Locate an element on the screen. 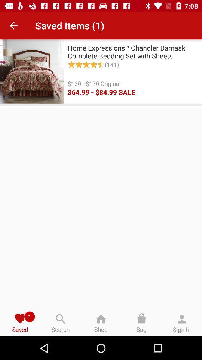 Image resolution: width=202 pixels, height=360 pixels. tap the icon to the left of saved items (1) item is located at coordinates (13, 25).